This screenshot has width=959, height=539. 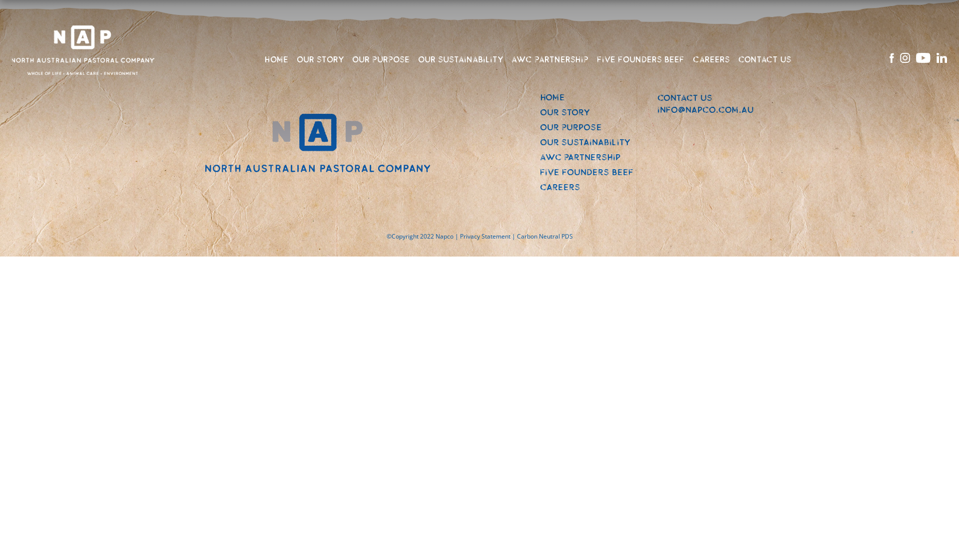 What do you see at coordinates (277, 60) in the screenshot?
I see `HOME` at bounding box center [277, 60].